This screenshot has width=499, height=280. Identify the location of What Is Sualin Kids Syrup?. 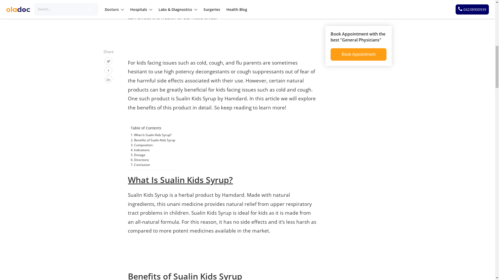
(151, 135).